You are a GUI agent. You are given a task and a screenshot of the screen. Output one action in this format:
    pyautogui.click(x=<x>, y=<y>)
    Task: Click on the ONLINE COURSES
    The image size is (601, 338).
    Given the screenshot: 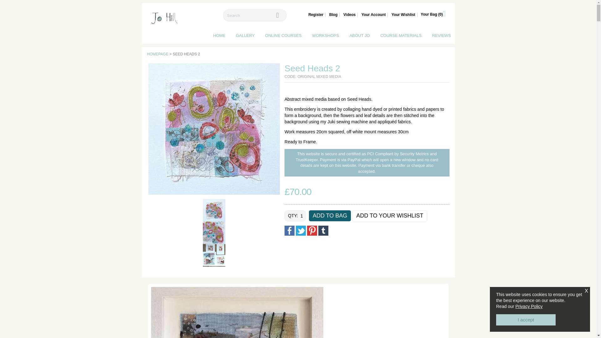 What is the action you would take?
    pyautogui.click(x=283, y=35)
    